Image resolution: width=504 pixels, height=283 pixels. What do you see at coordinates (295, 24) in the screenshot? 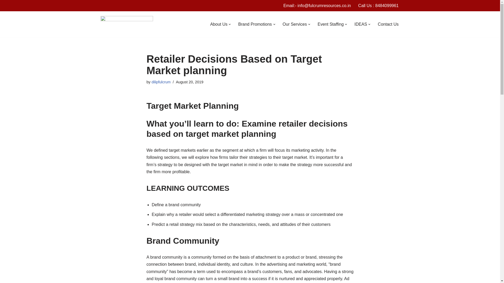
I see `Our Services` at bounding box center [295, 24].